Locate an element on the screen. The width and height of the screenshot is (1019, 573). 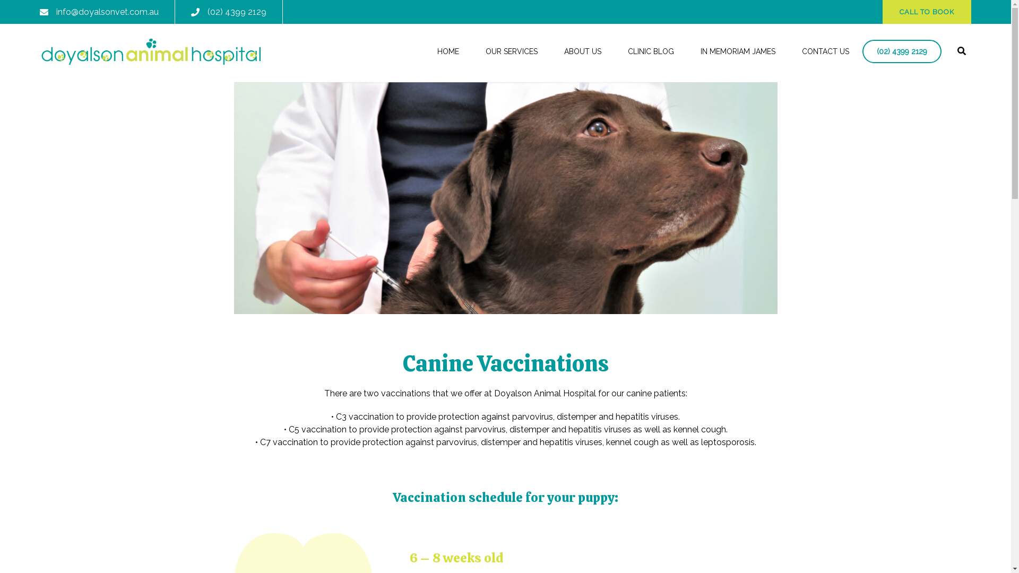
CALL TO BOOK is located at coordinates (927, 12).